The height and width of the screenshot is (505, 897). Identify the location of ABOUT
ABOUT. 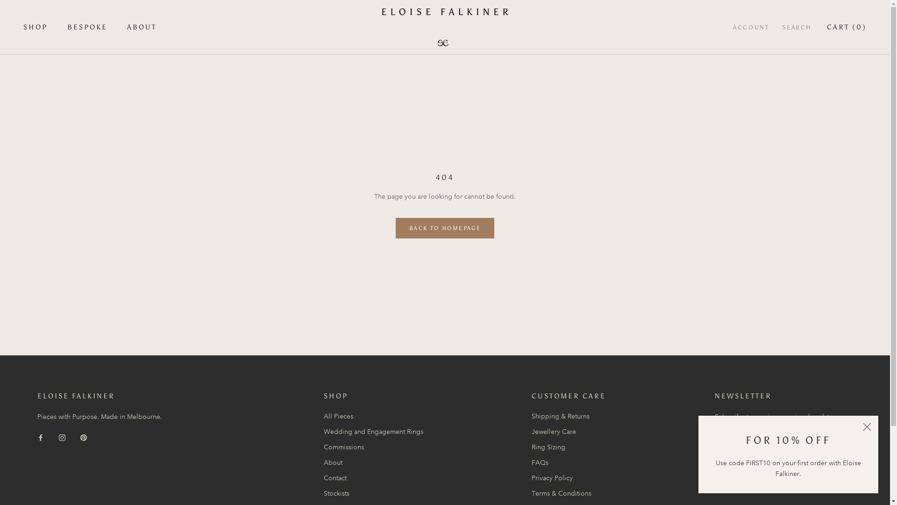
(142, 27).